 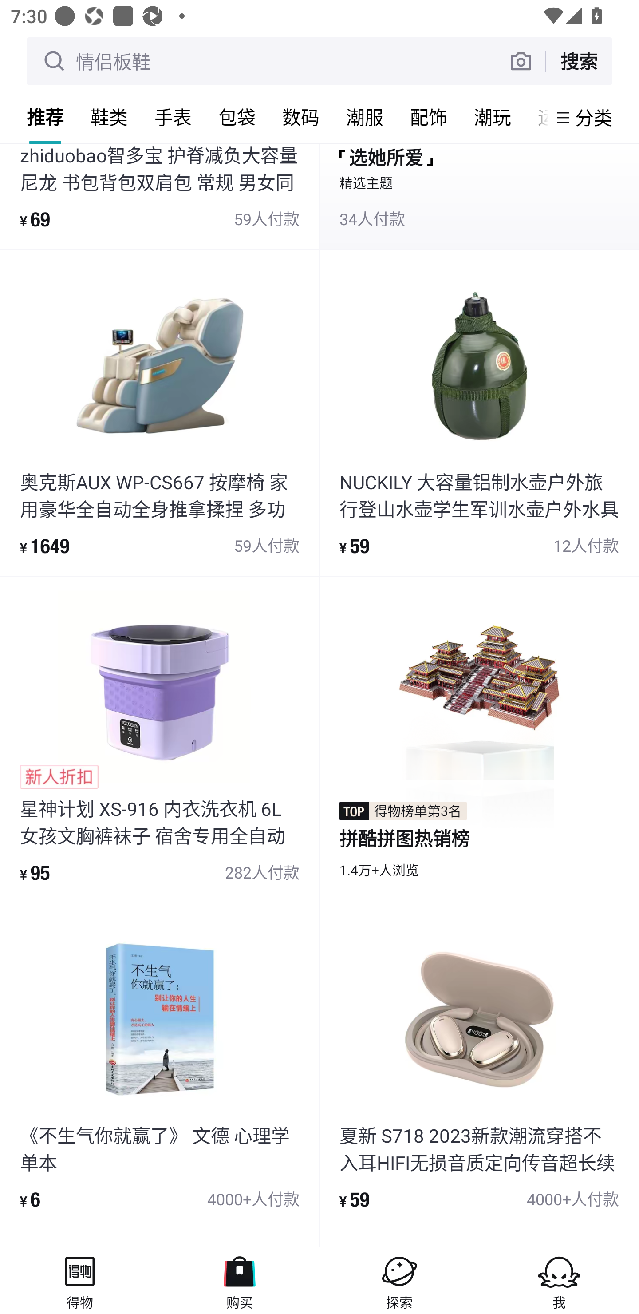 What do you see at coordinates (45, 117) in the screenshot?
I see `推荐` at bounding box center [45, 117].